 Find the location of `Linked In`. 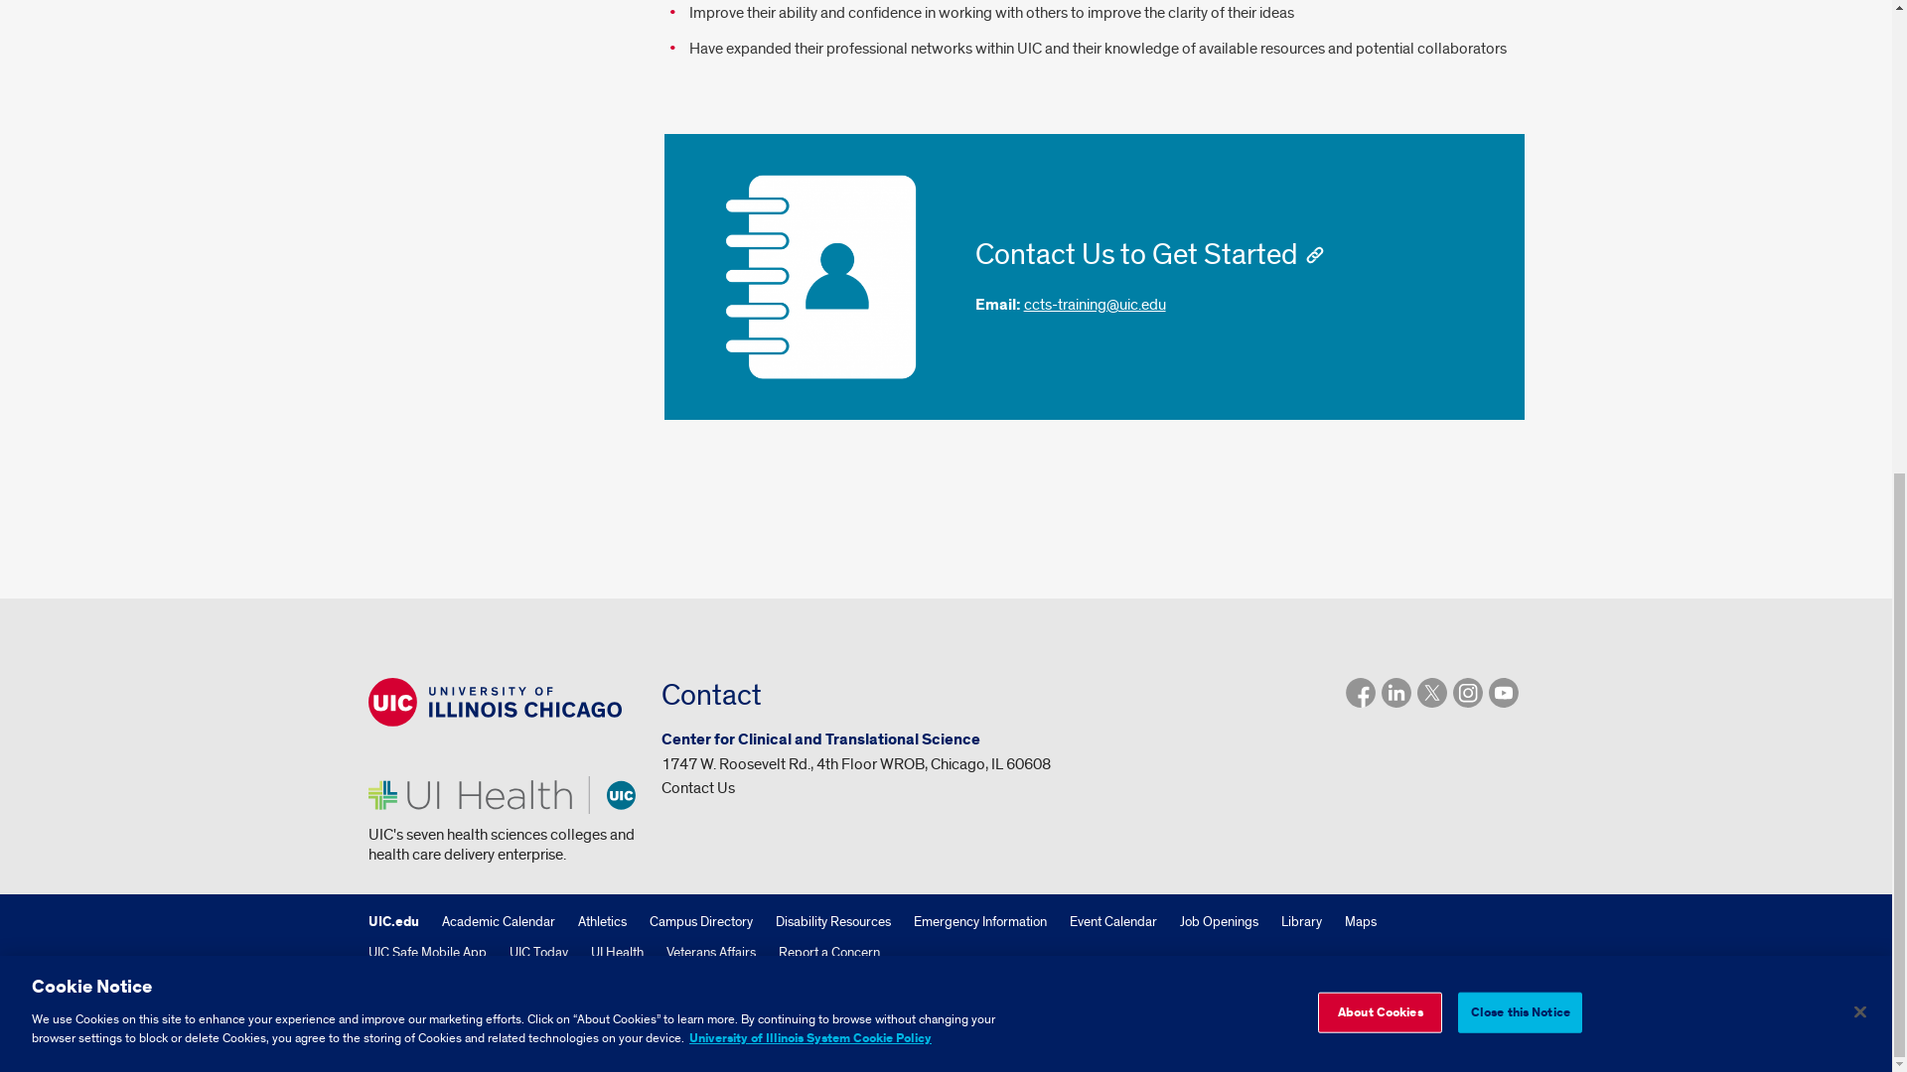

Linked In is located at coordinates (1395, 692).